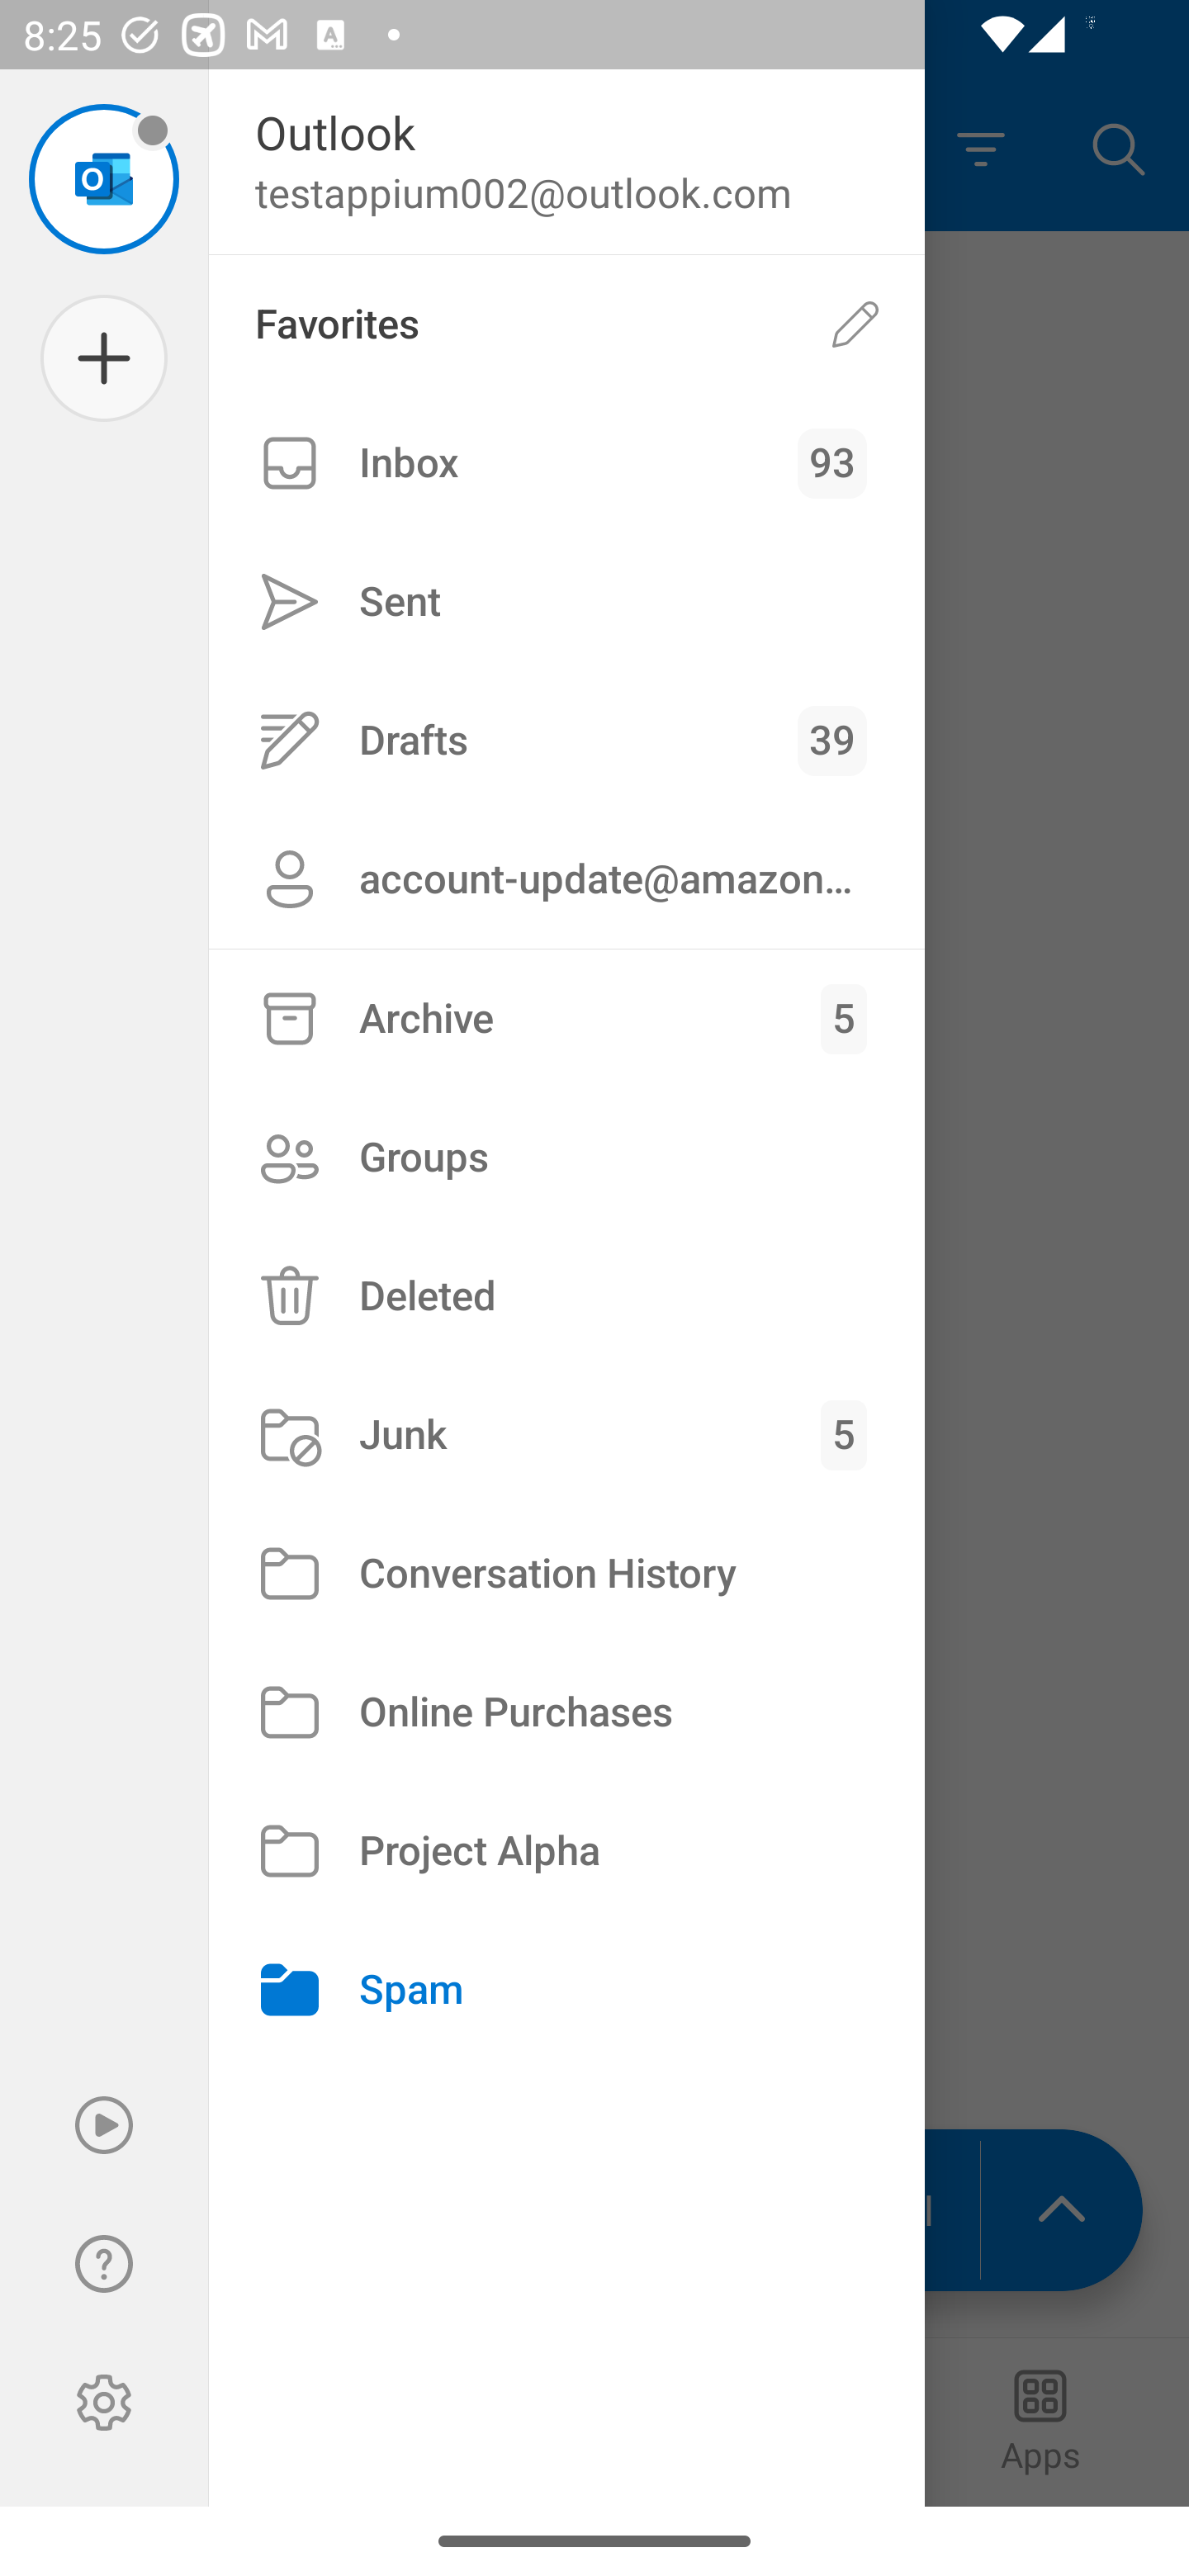 This screenshot has width=1189, height=2576. I want to click on Edit favorites, so click(855, 324).